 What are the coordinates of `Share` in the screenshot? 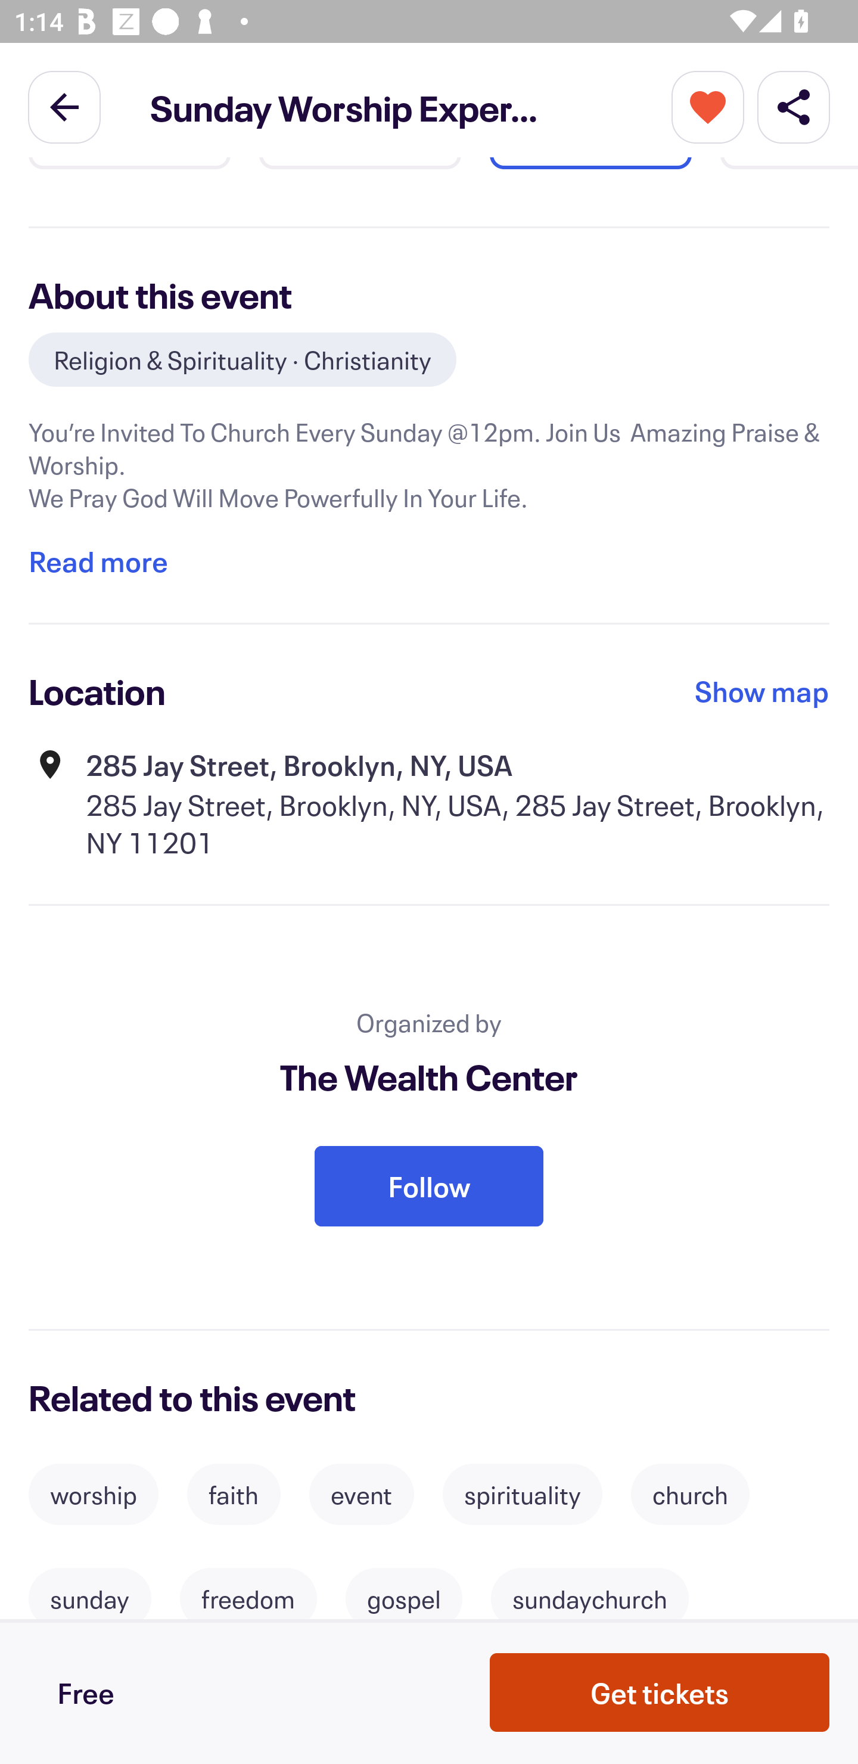 It's located at (794, 106).